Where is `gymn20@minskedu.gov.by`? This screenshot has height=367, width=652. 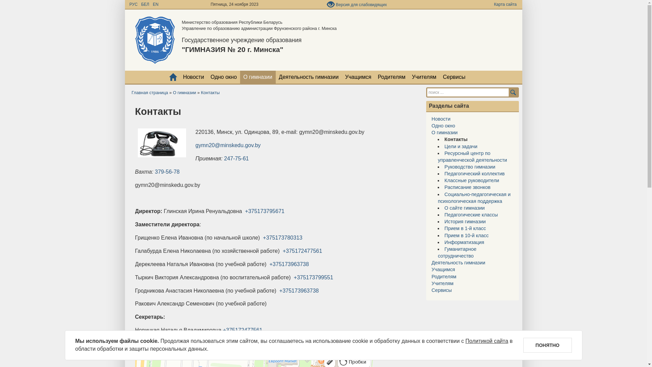
gymn20@minskedu.gov.by is located at coordinates (228, 145).